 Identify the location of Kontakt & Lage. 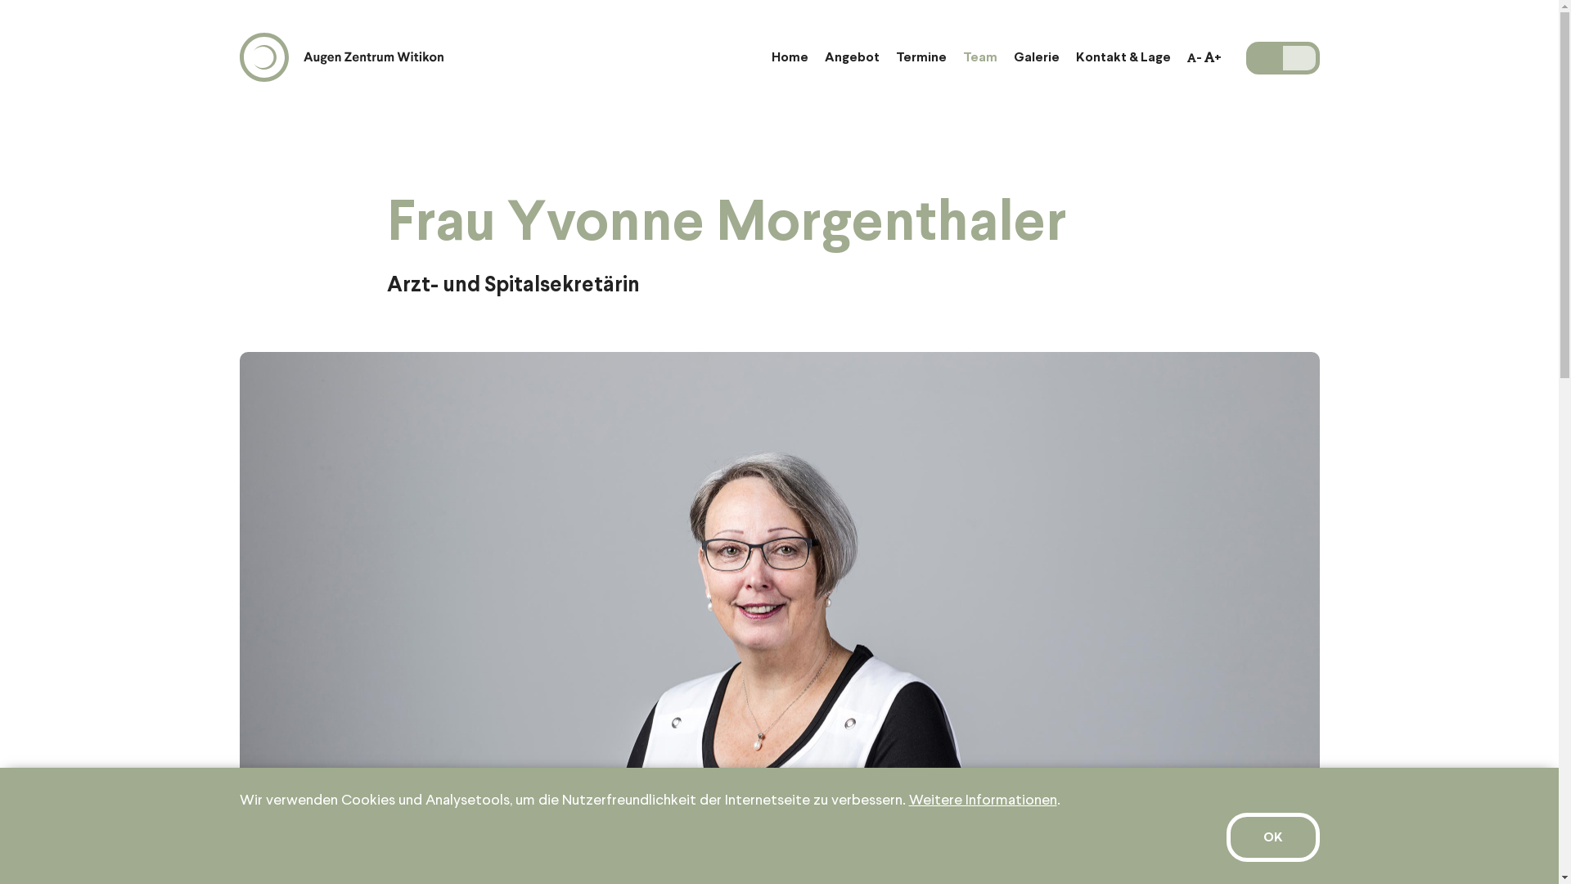
(1123, 57).